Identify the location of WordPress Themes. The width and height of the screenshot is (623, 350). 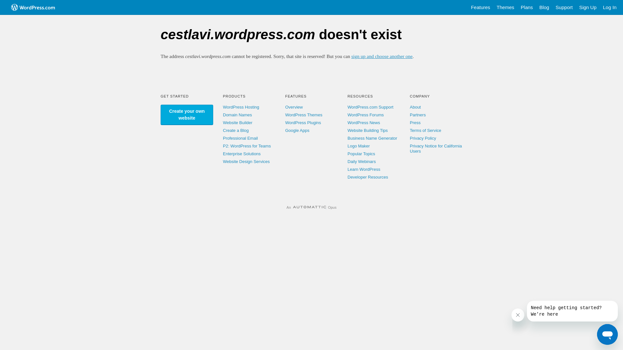
(304, 115).